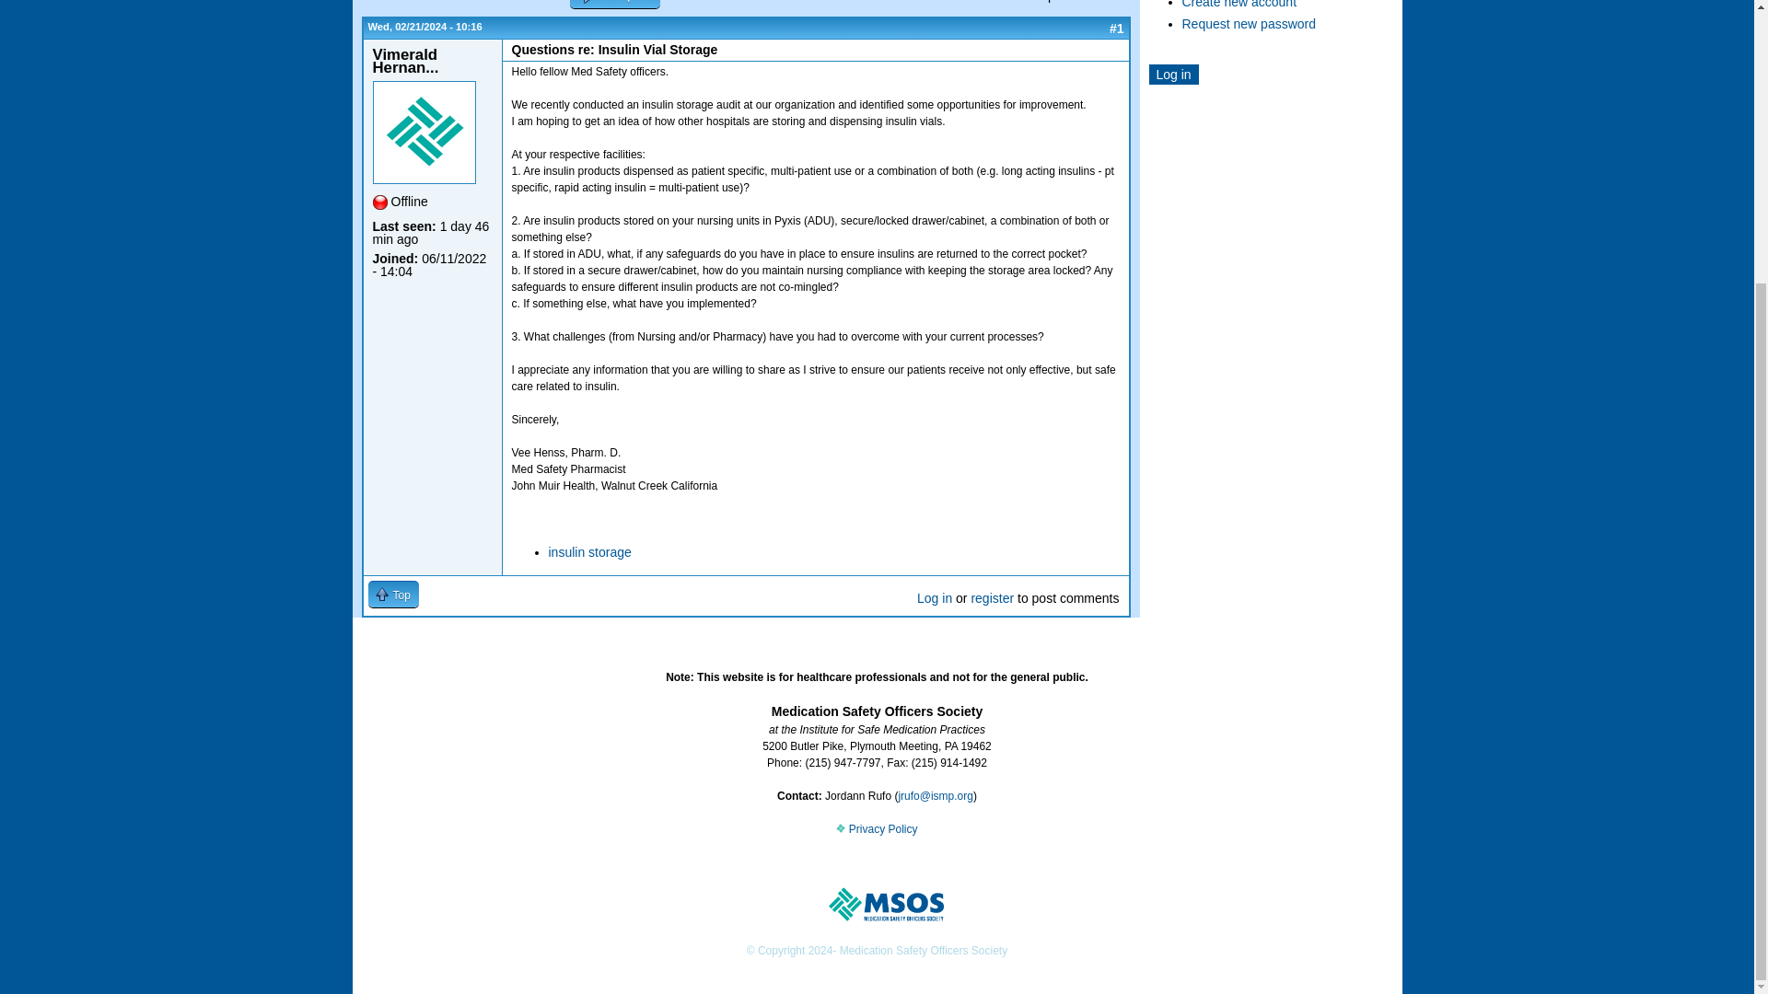  What do you see at coordinates (1239, 4) in the screenshot?
I see `Create new account` at bounding box center [1239, 4].